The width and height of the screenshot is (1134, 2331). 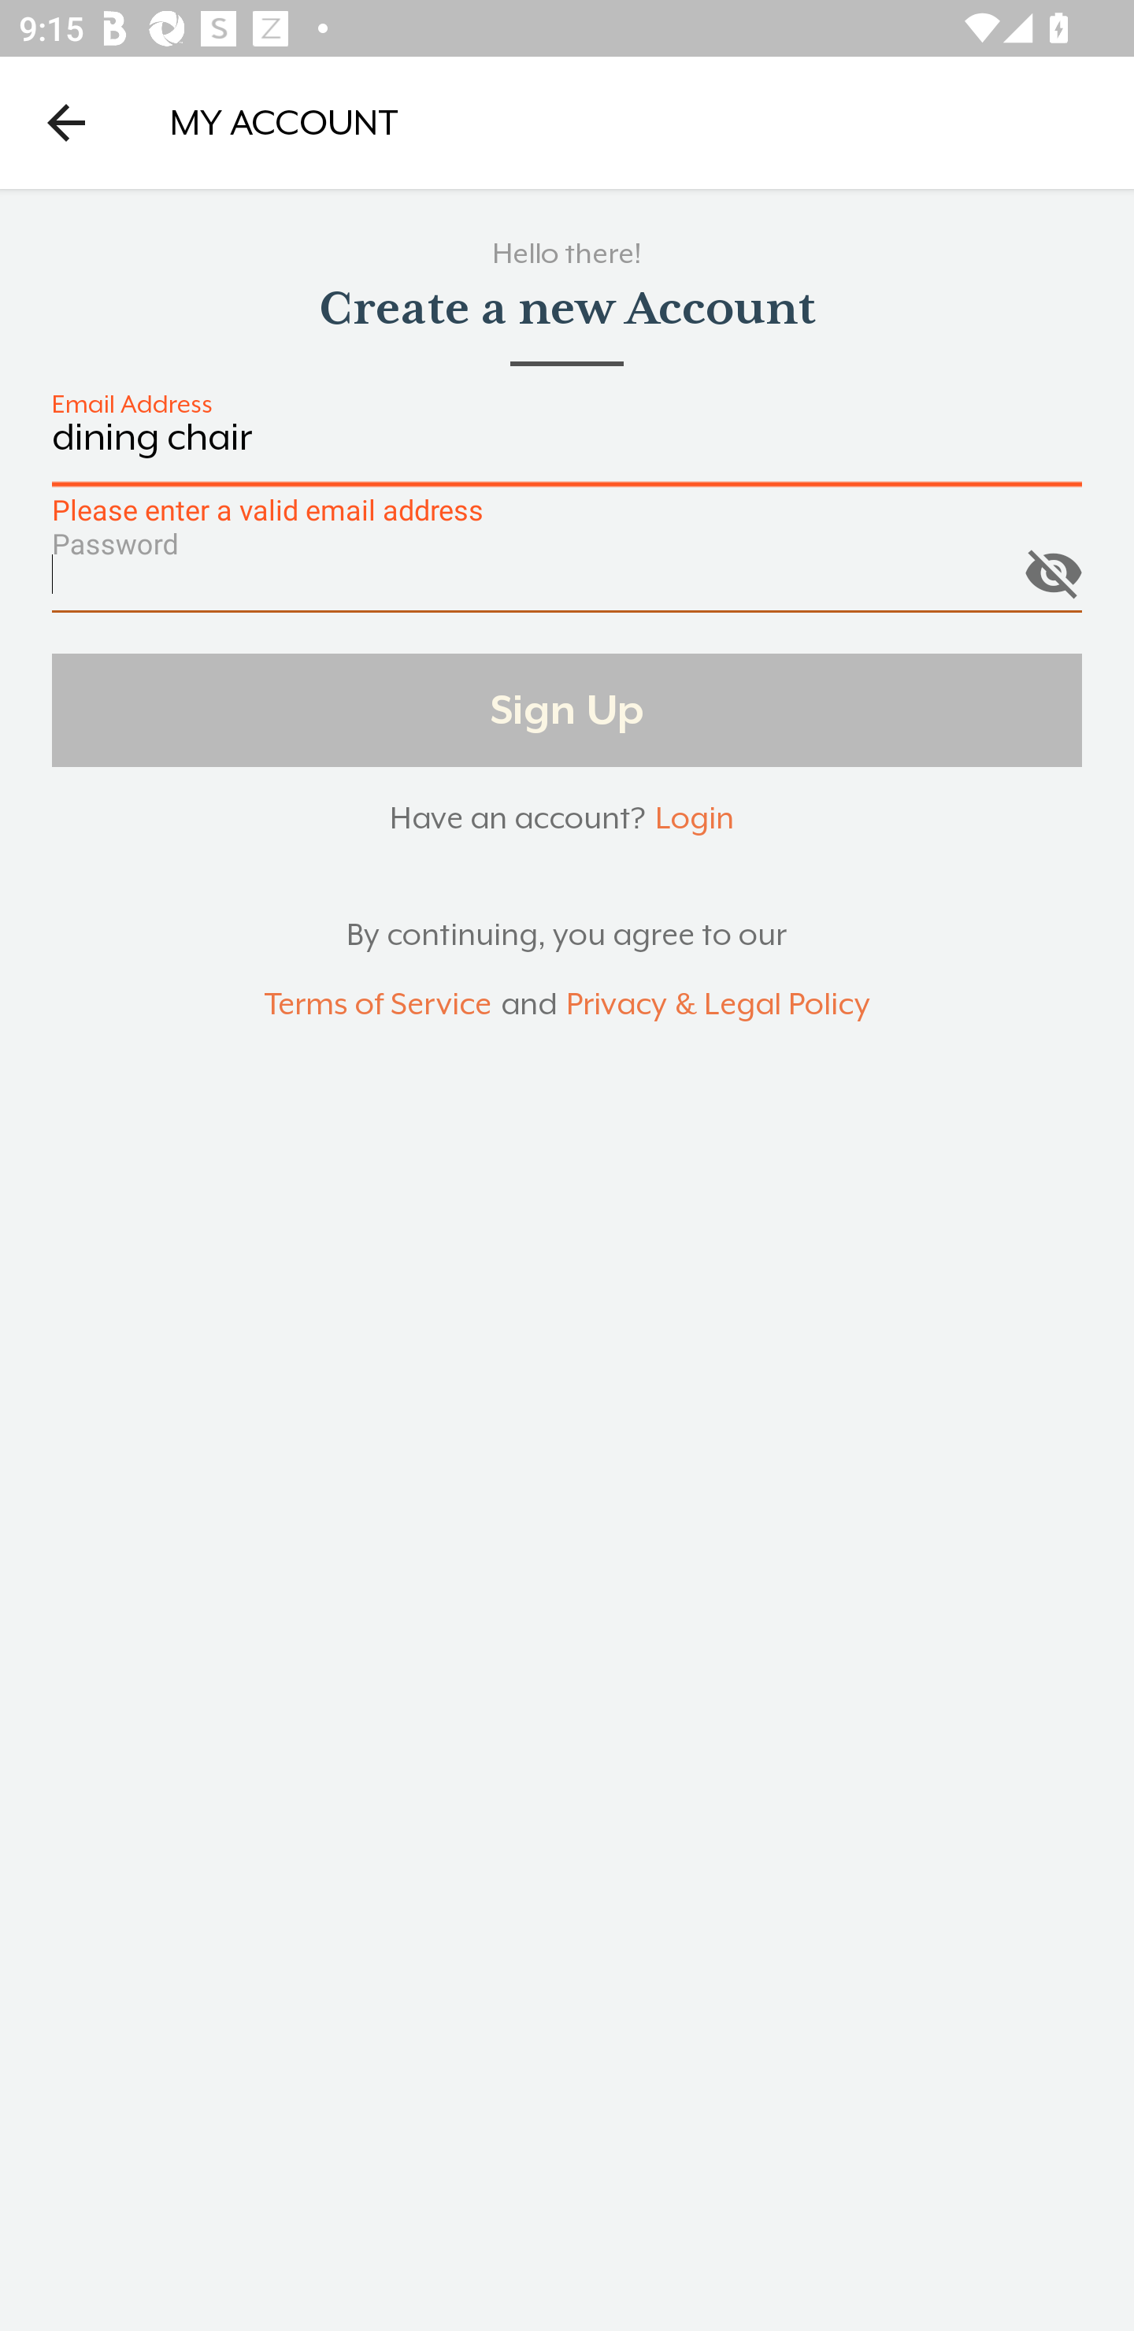 I want to click on Sign Up, so click(x=567, y=709).